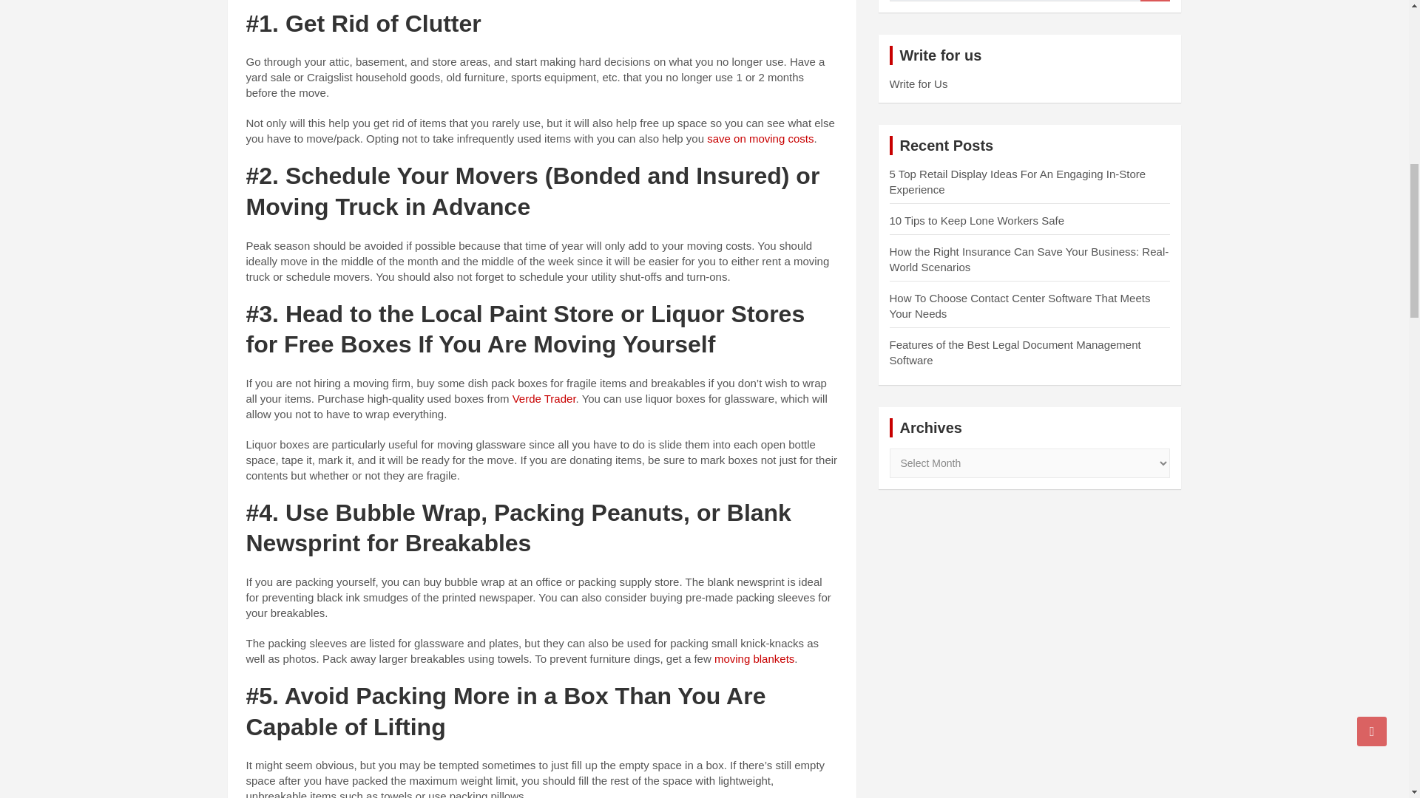 The width and height of the screenshot is (1420, 798). What do you see at coordinates (754, 658) in the screenshot?
I see `moving blankets` at bounding box center [754, 658].